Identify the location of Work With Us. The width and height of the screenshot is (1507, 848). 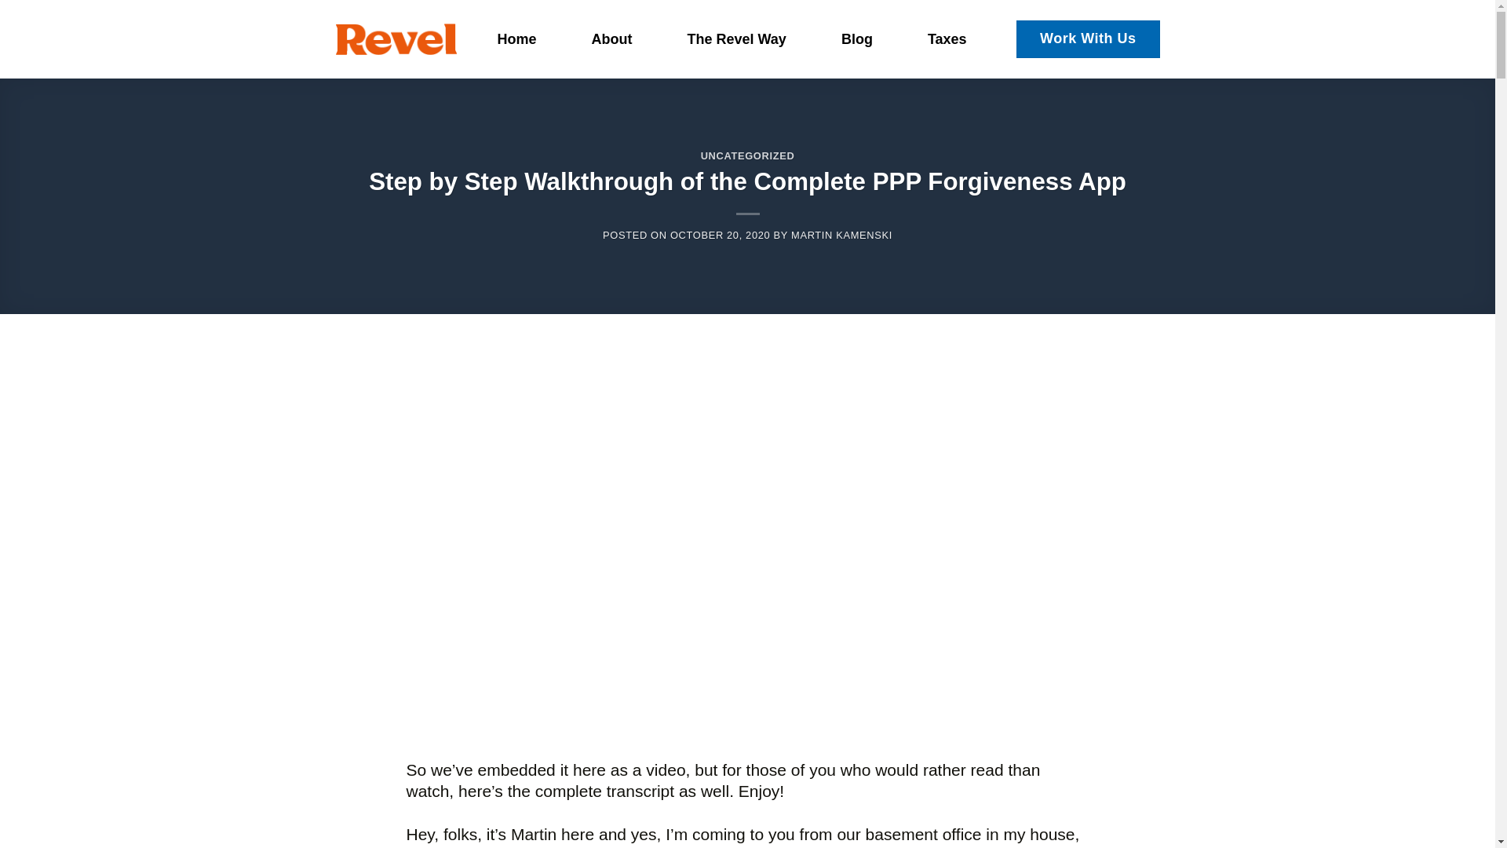
(1088, 38).